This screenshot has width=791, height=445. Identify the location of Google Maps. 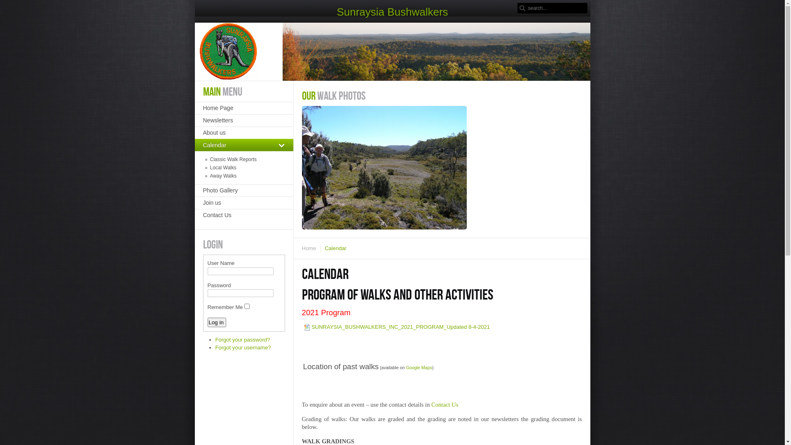
(419, 368).